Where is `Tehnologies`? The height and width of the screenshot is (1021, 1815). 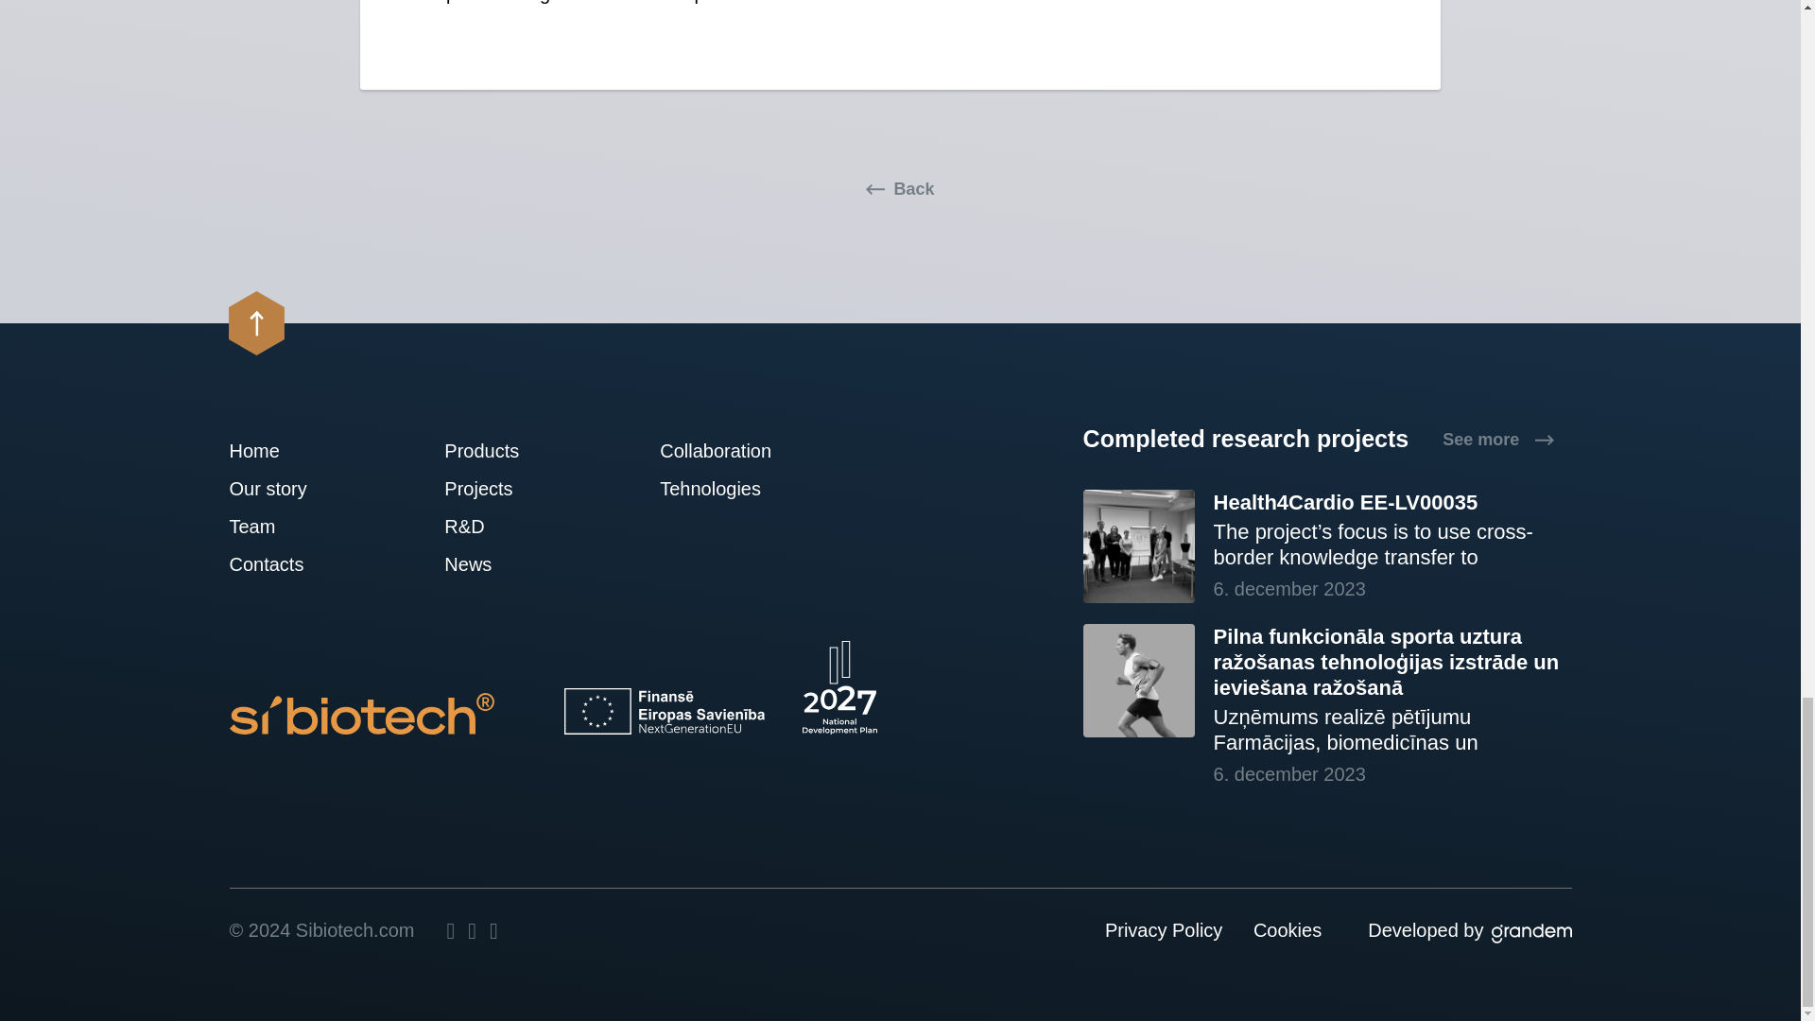
Tehnologies is located at coordinates (716, 488).